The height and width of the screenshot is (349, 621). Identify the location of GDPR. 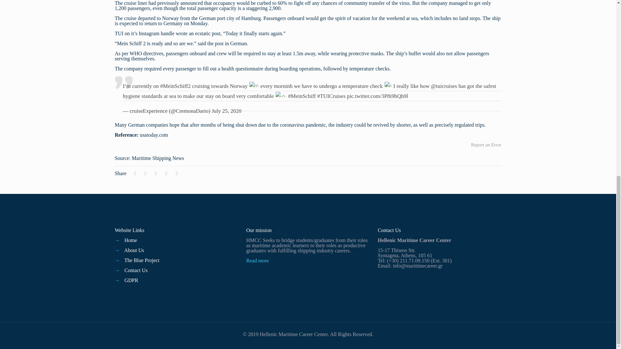
(131, 280).